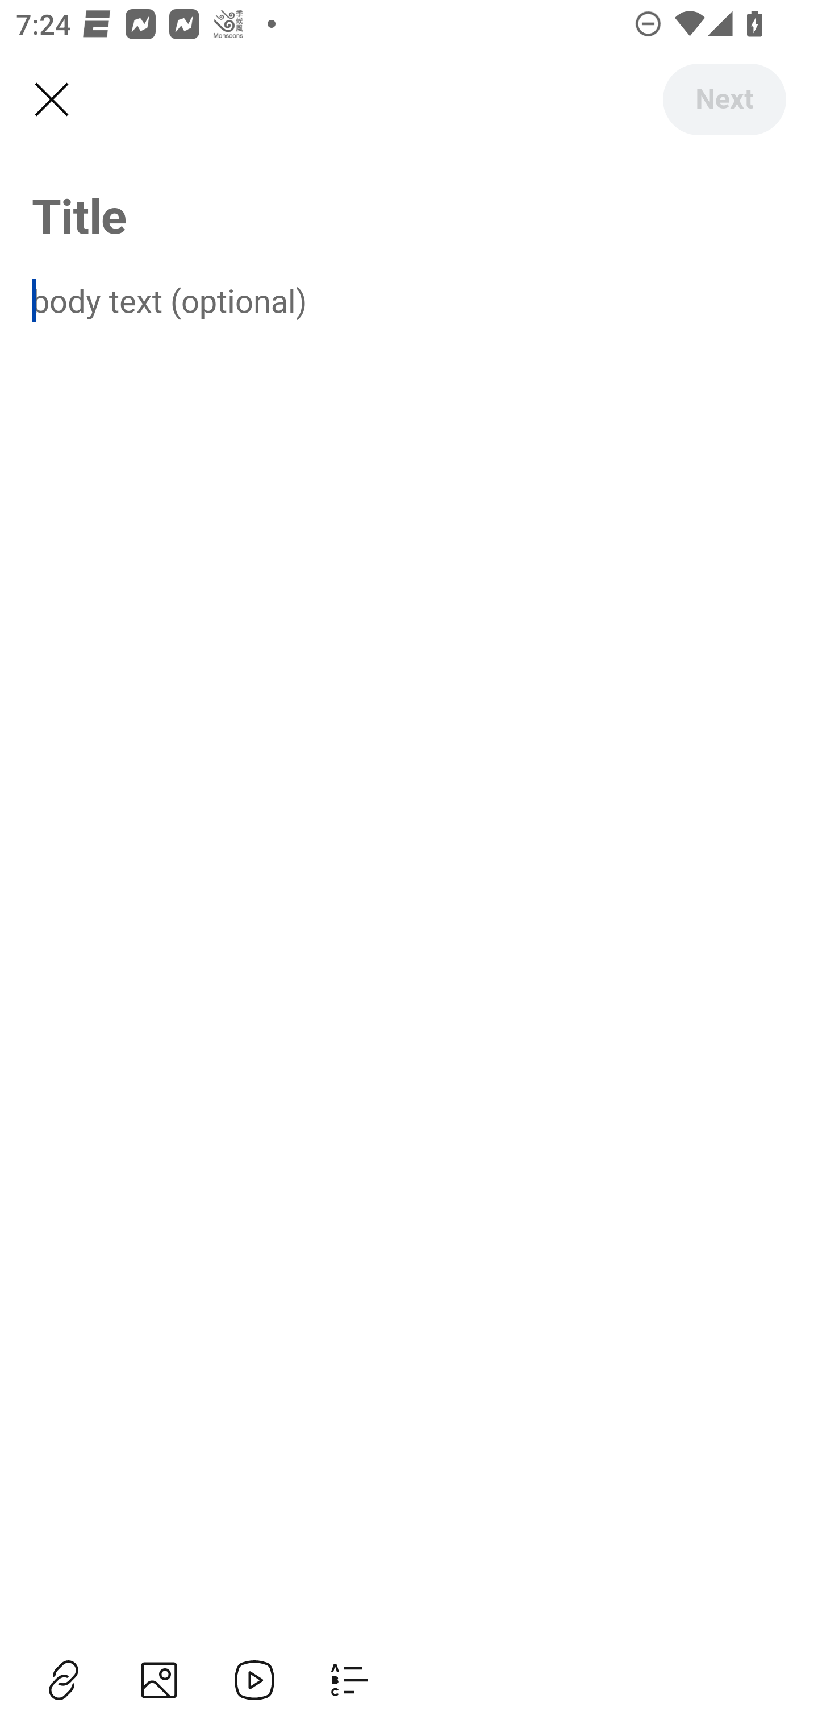 This screenshot has width=818, height=1728. What do you see at coordinates (51, 100) in the screenshot?
I see `Close` at bounding box center [51, 100].